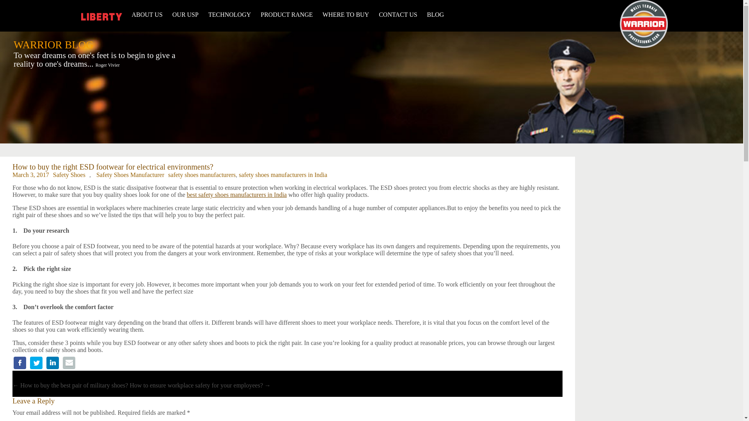  I want to click on About Us, so click(147, 15).